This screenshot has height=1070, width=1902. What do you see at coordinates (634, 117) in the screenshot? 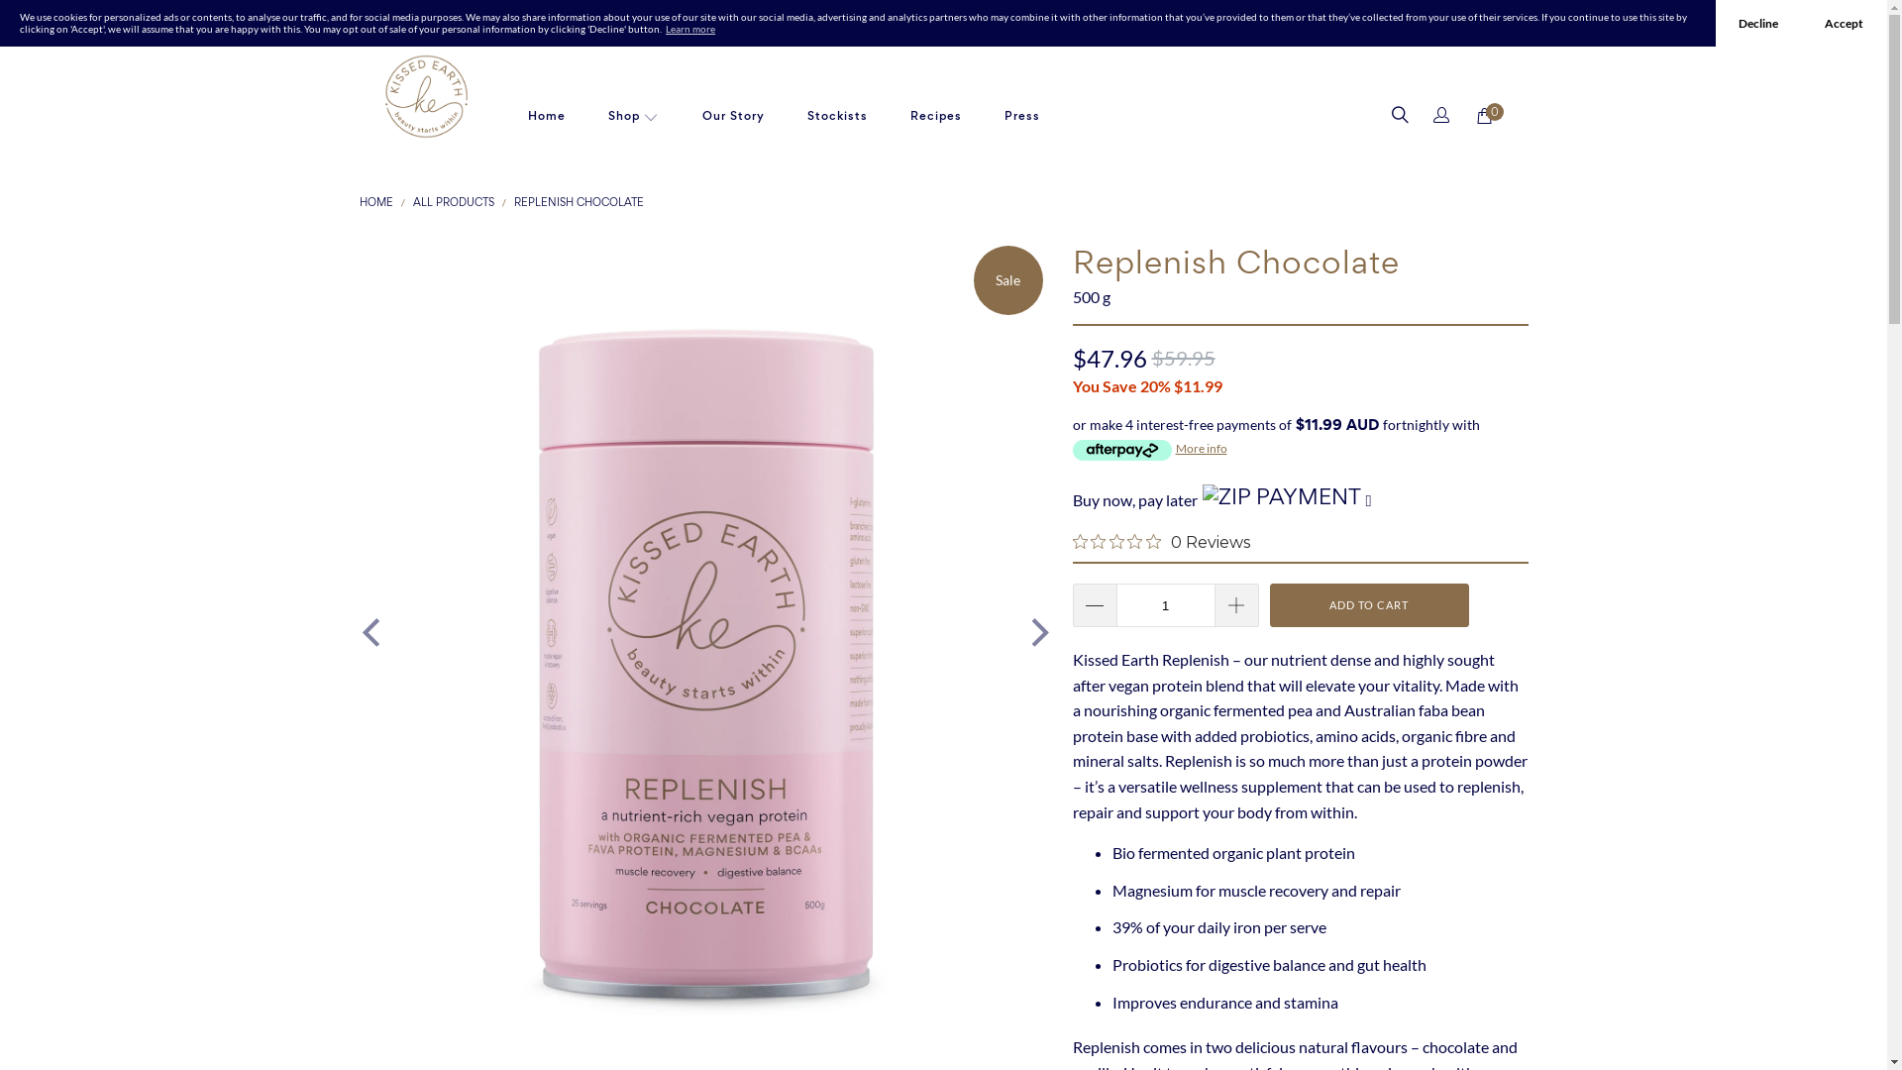
I see `Shop` at bounding box center [634, 117].